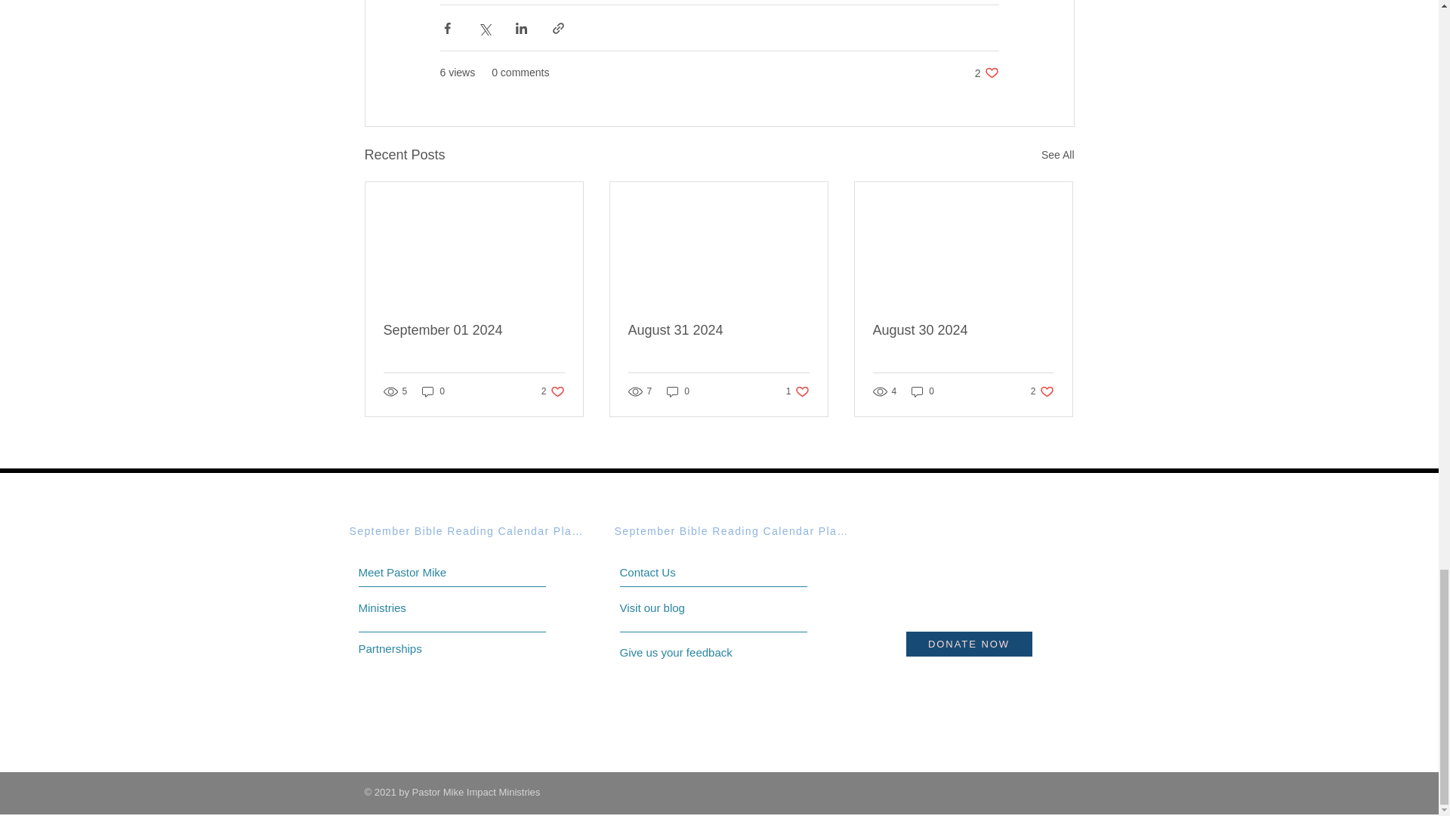 This screenshot has height=816, width=1450. Describe the element at coordinates (963, 330) in the screenshot. I see `Partnerships` at that location.